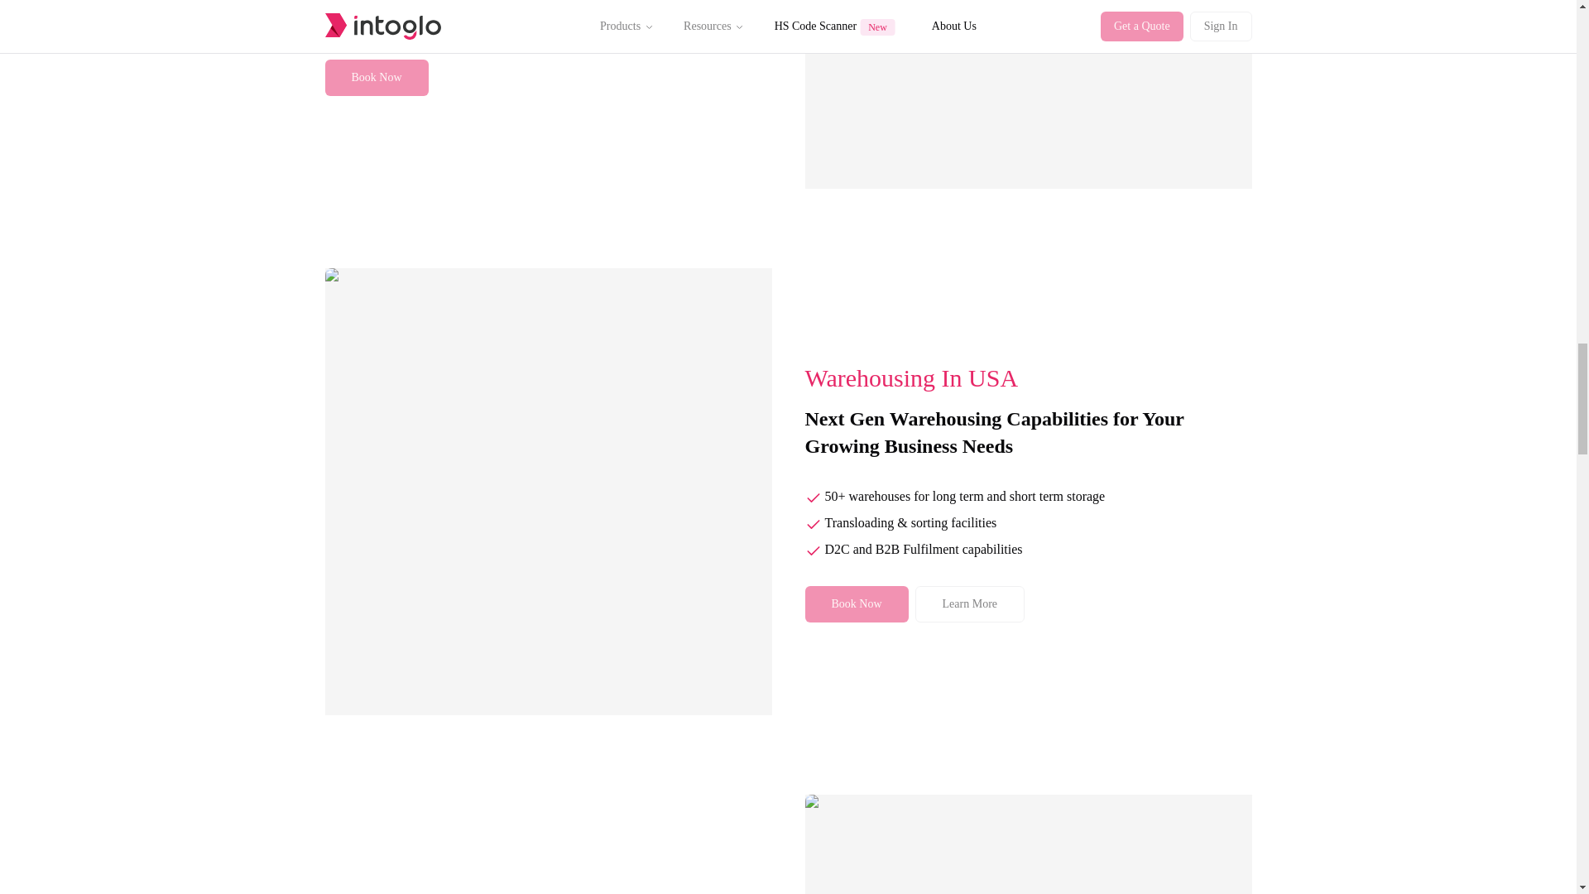 The image size is (1589, 894). What do you see at coordinates (376, 78) in the screenshot?
I see `Book Now` at bounding box center [376, 78].